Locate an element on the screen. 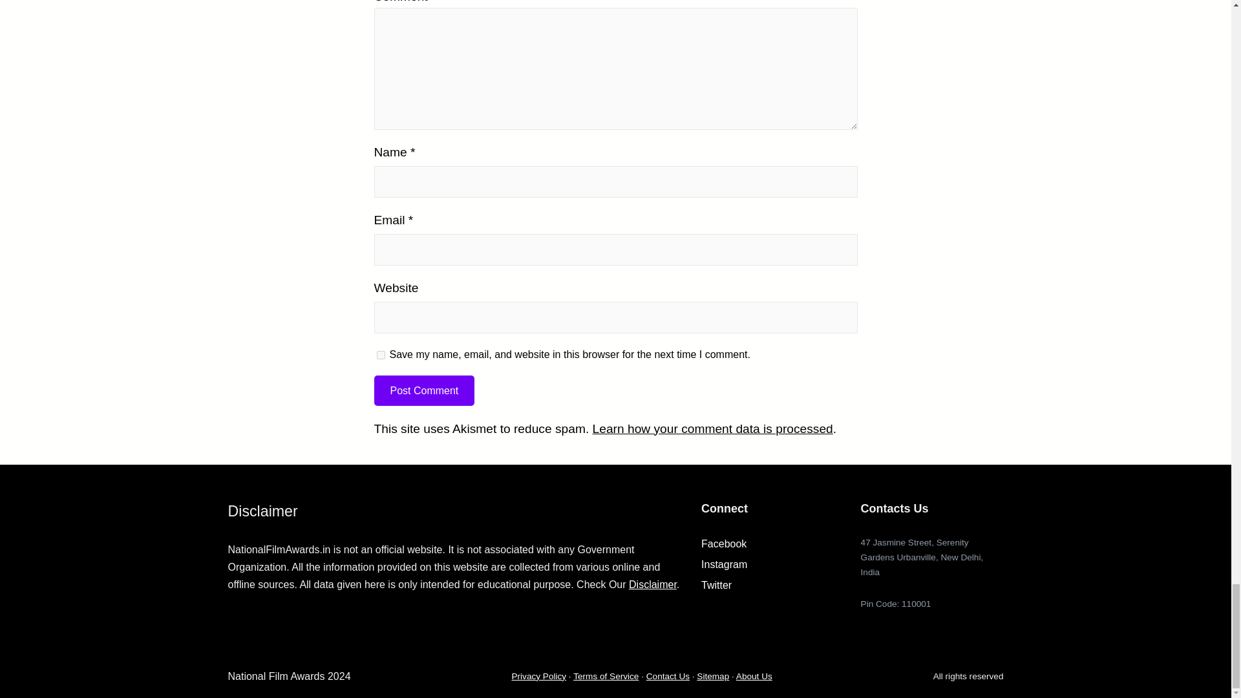 This screenshot has height=698, width=1241. yes is located at coordinates (380, 355).